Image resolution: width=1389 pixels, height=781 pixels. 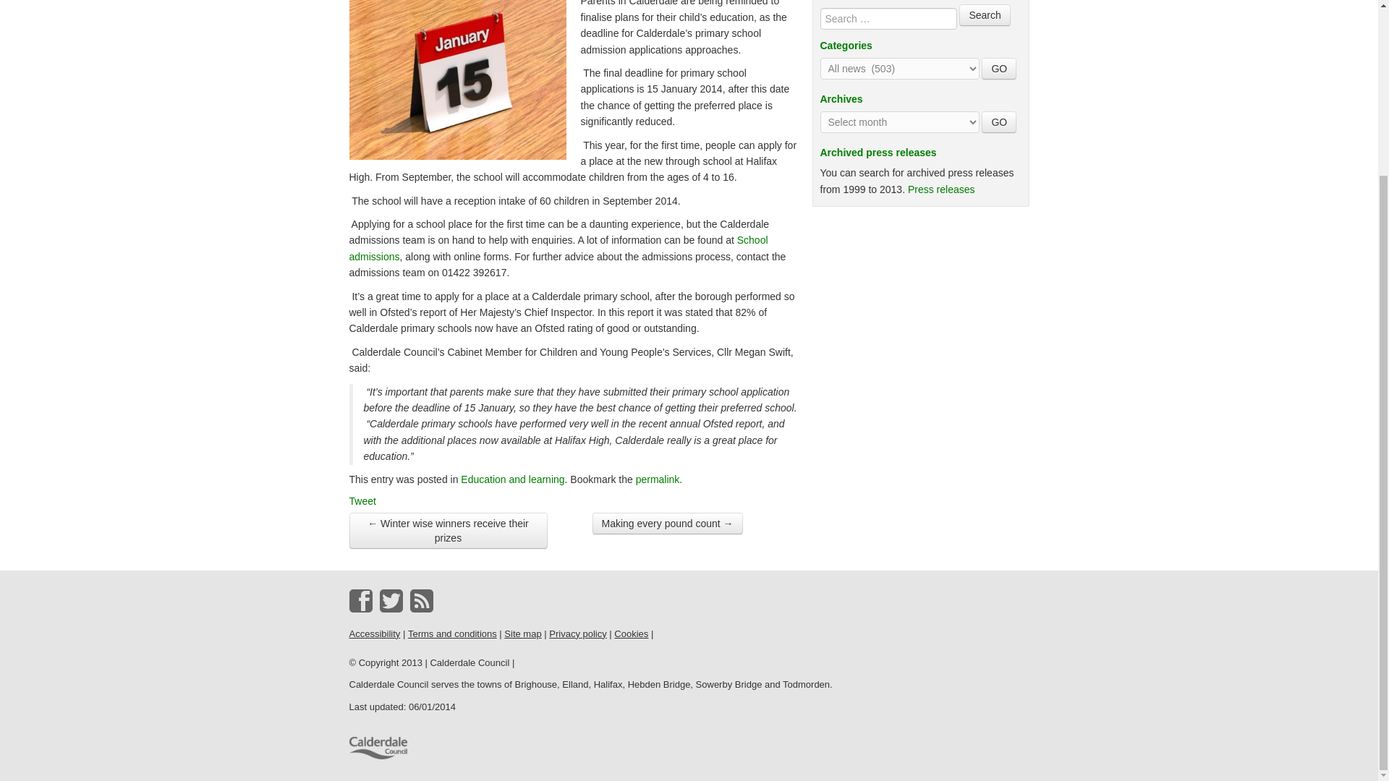 What do you see at coordinates (373, 633) in the screenshot?
I see `Accessibility` at bounding box center [373, 633].